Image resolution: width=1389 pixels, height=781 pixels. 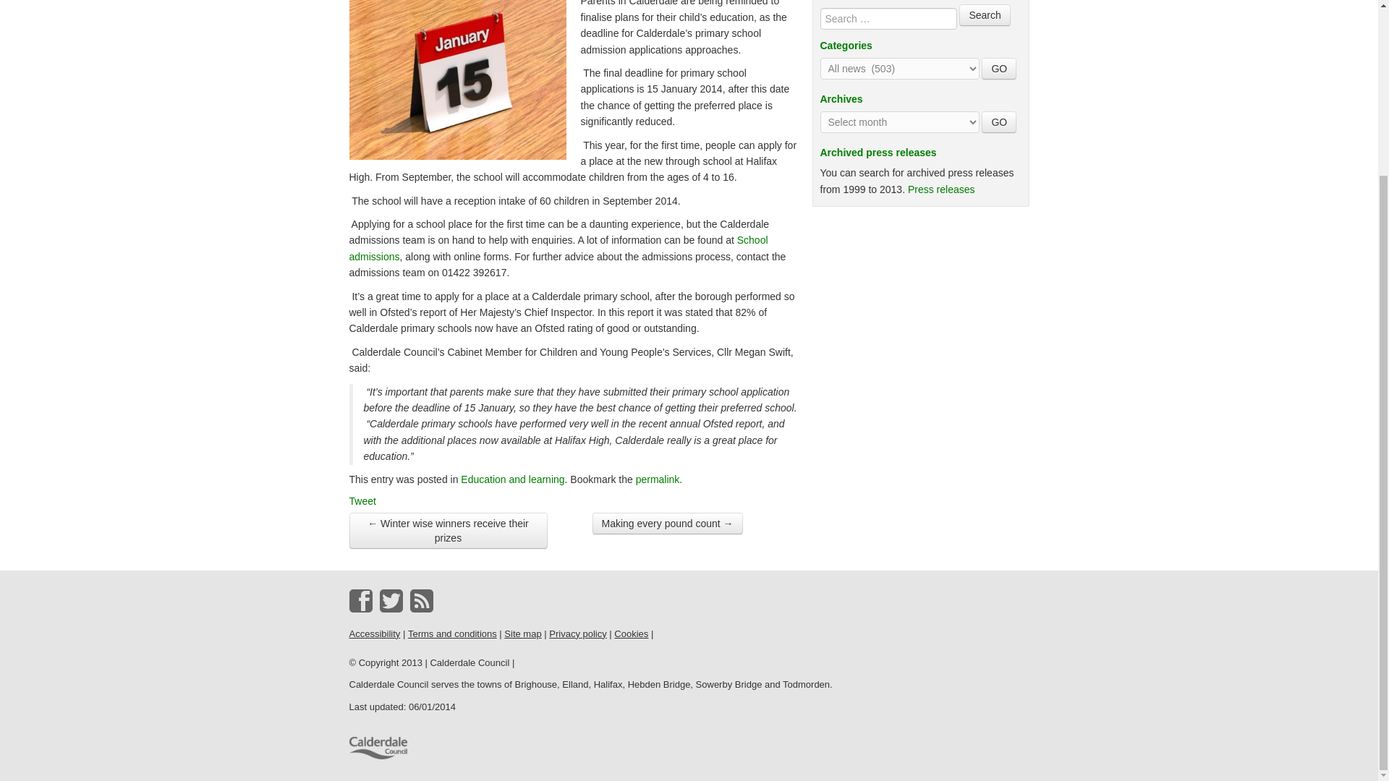 What do you see at coordinates (373, 633) in the screenshot?
I see `Accessibility` at bounding box center [373, 633].